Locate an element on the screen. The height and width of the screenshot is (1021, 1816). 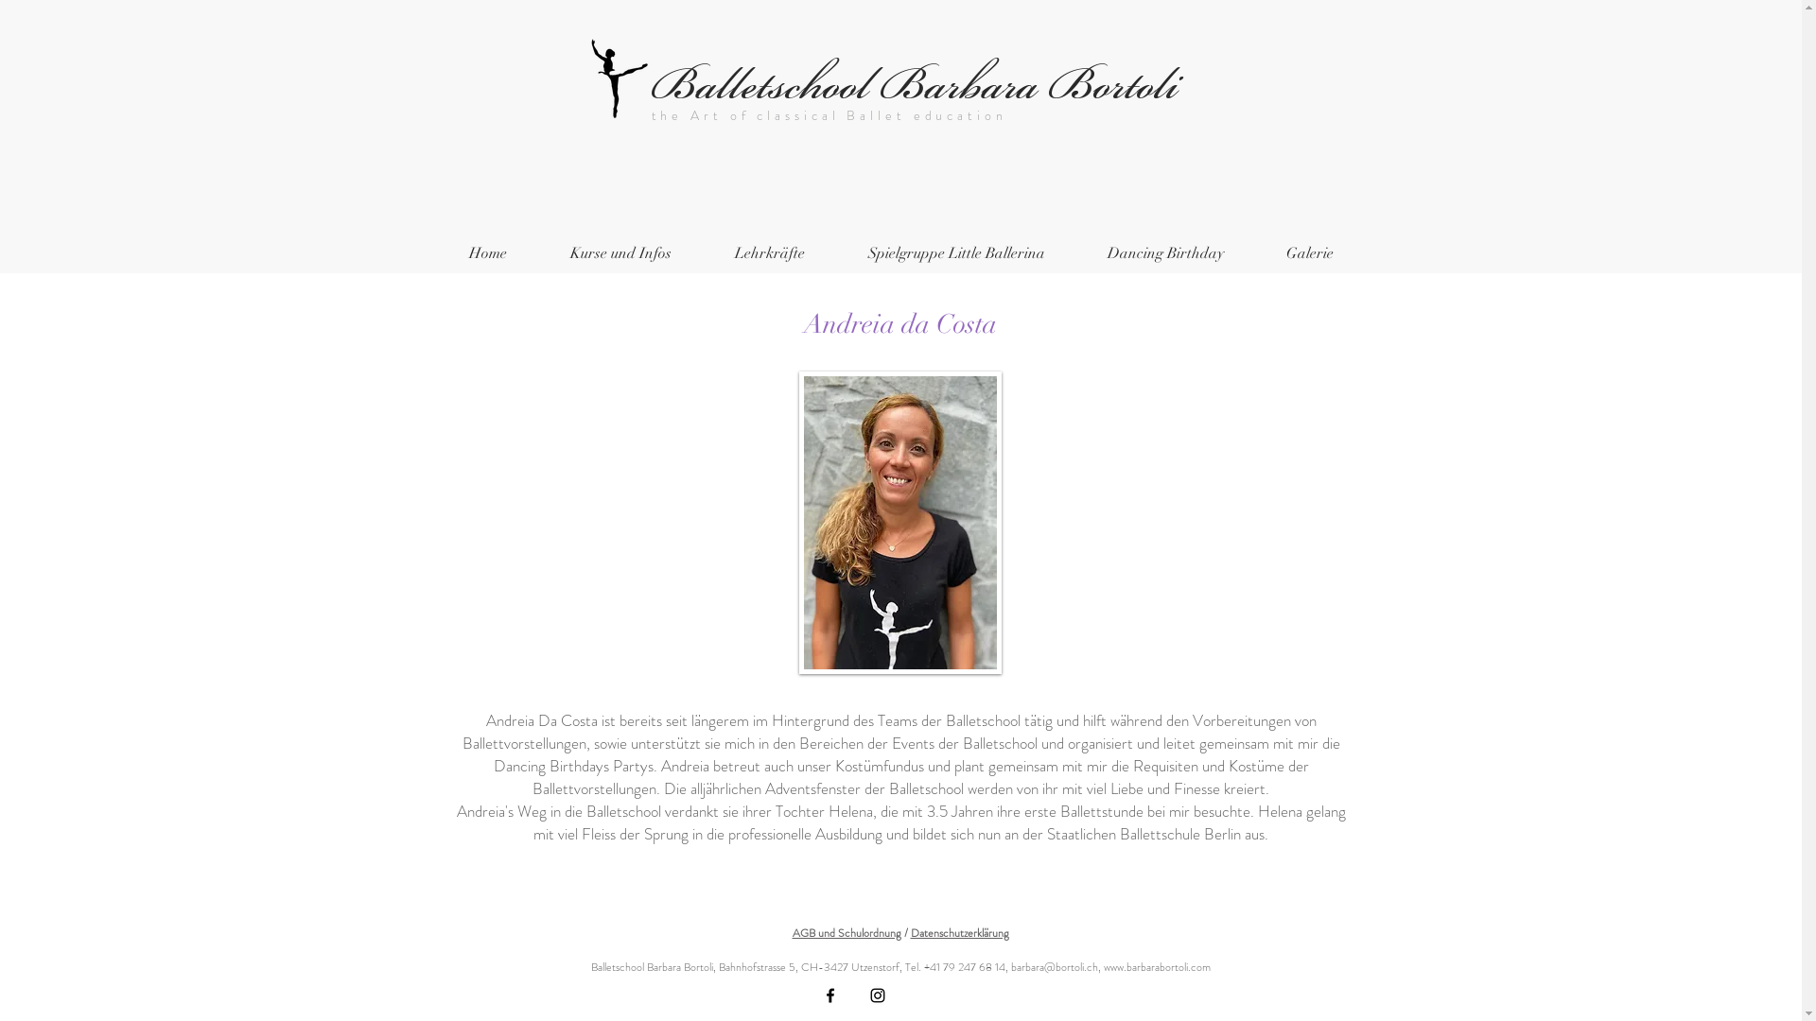
barbara@bortoli.ch is located at coordinates (1054, 967).